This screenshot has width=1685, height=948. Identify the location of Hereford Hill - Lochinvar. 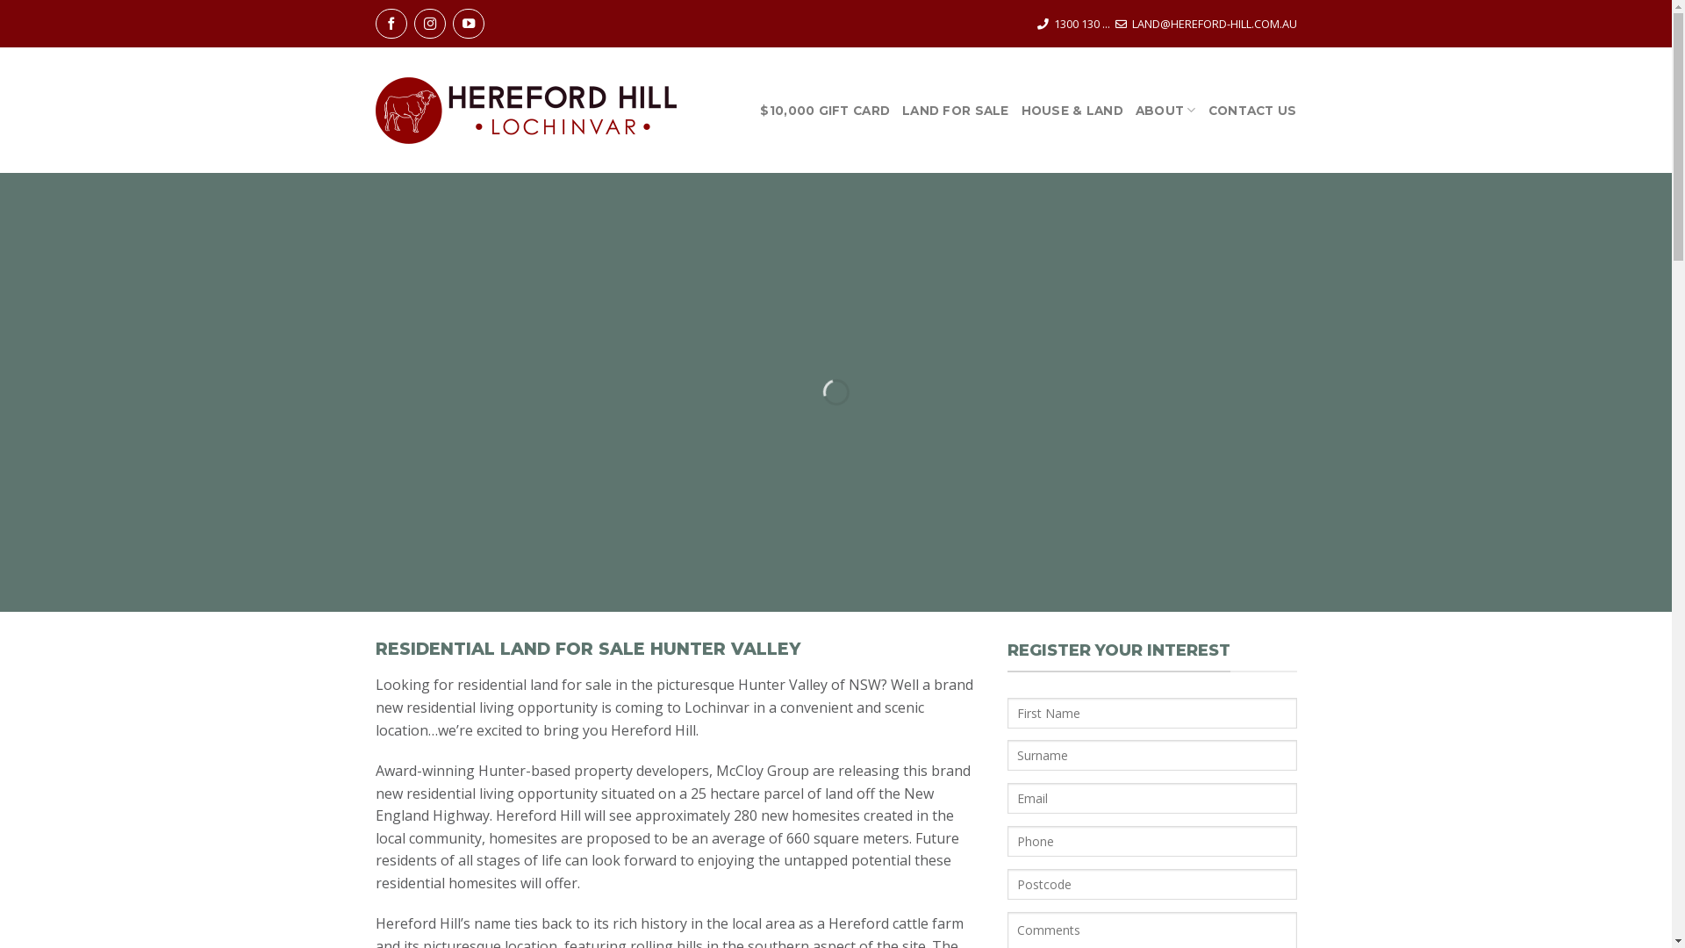
(527, 111).